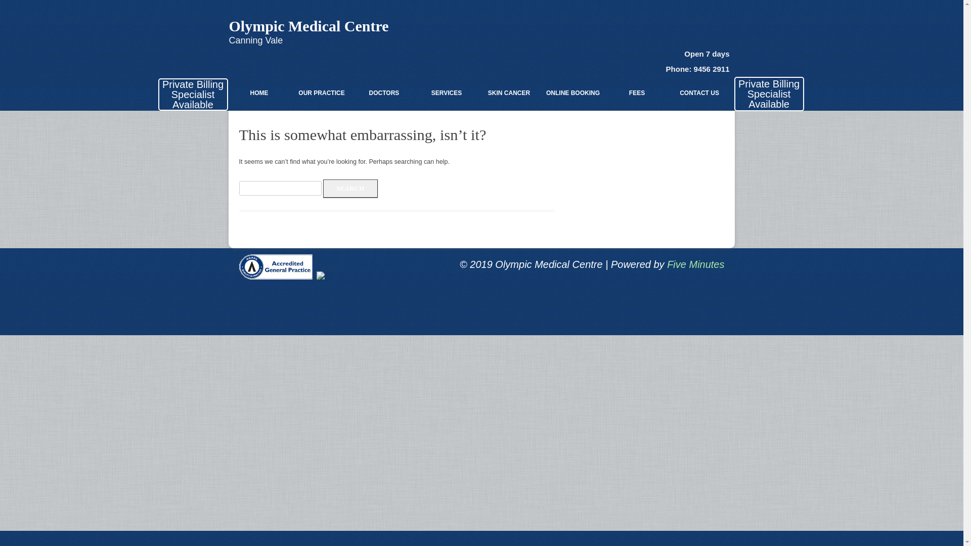 This screenshot has width=971, height=546. I want to click on Olympic Medical Centre, so click(308, 26).